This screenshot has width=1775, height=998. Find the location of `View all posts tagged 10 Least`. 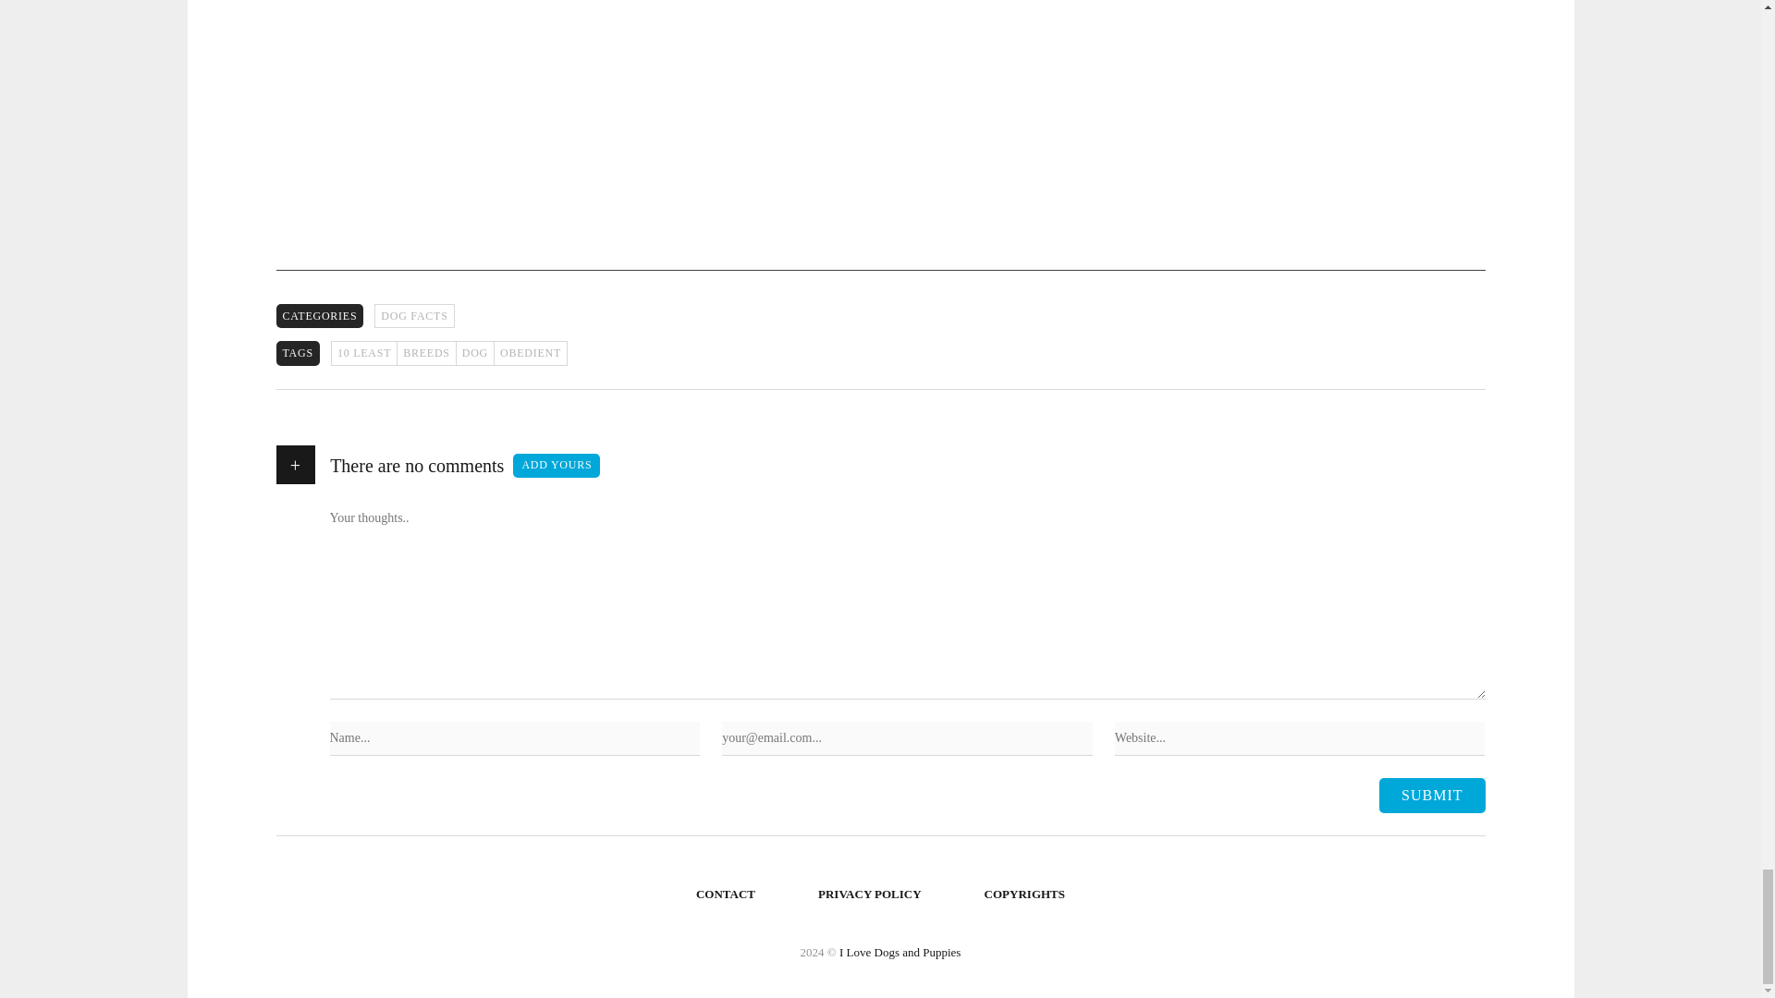

View all posts tagged 10 Least is located at coordinates (362, 353).